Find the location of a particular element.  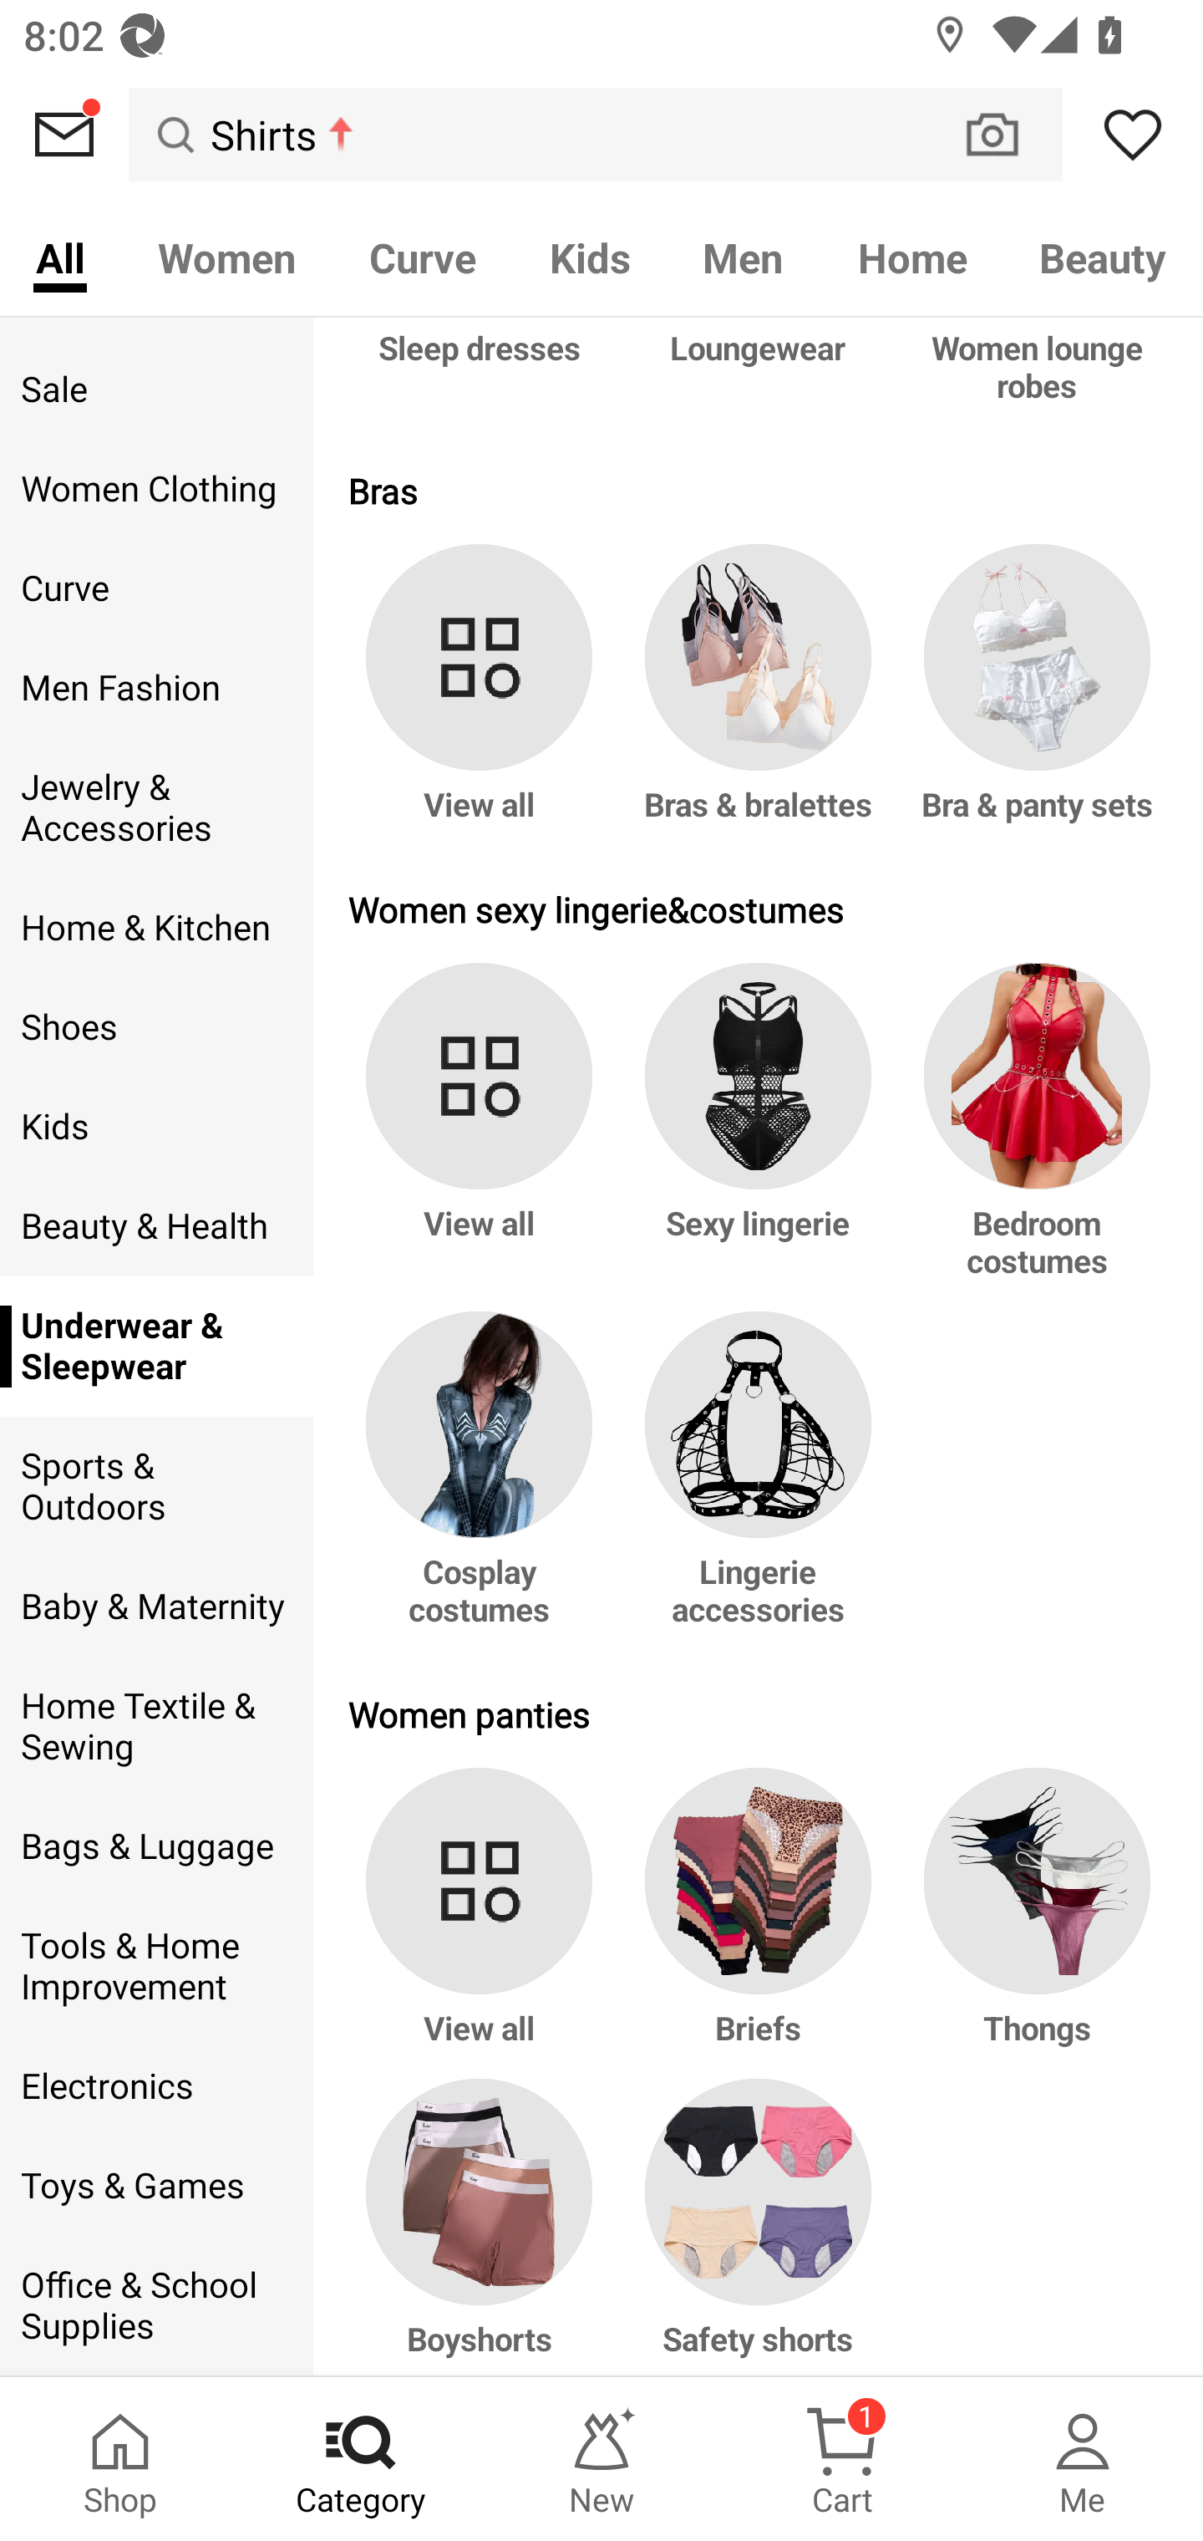

Women panties is located at coordinates (759, 1714).